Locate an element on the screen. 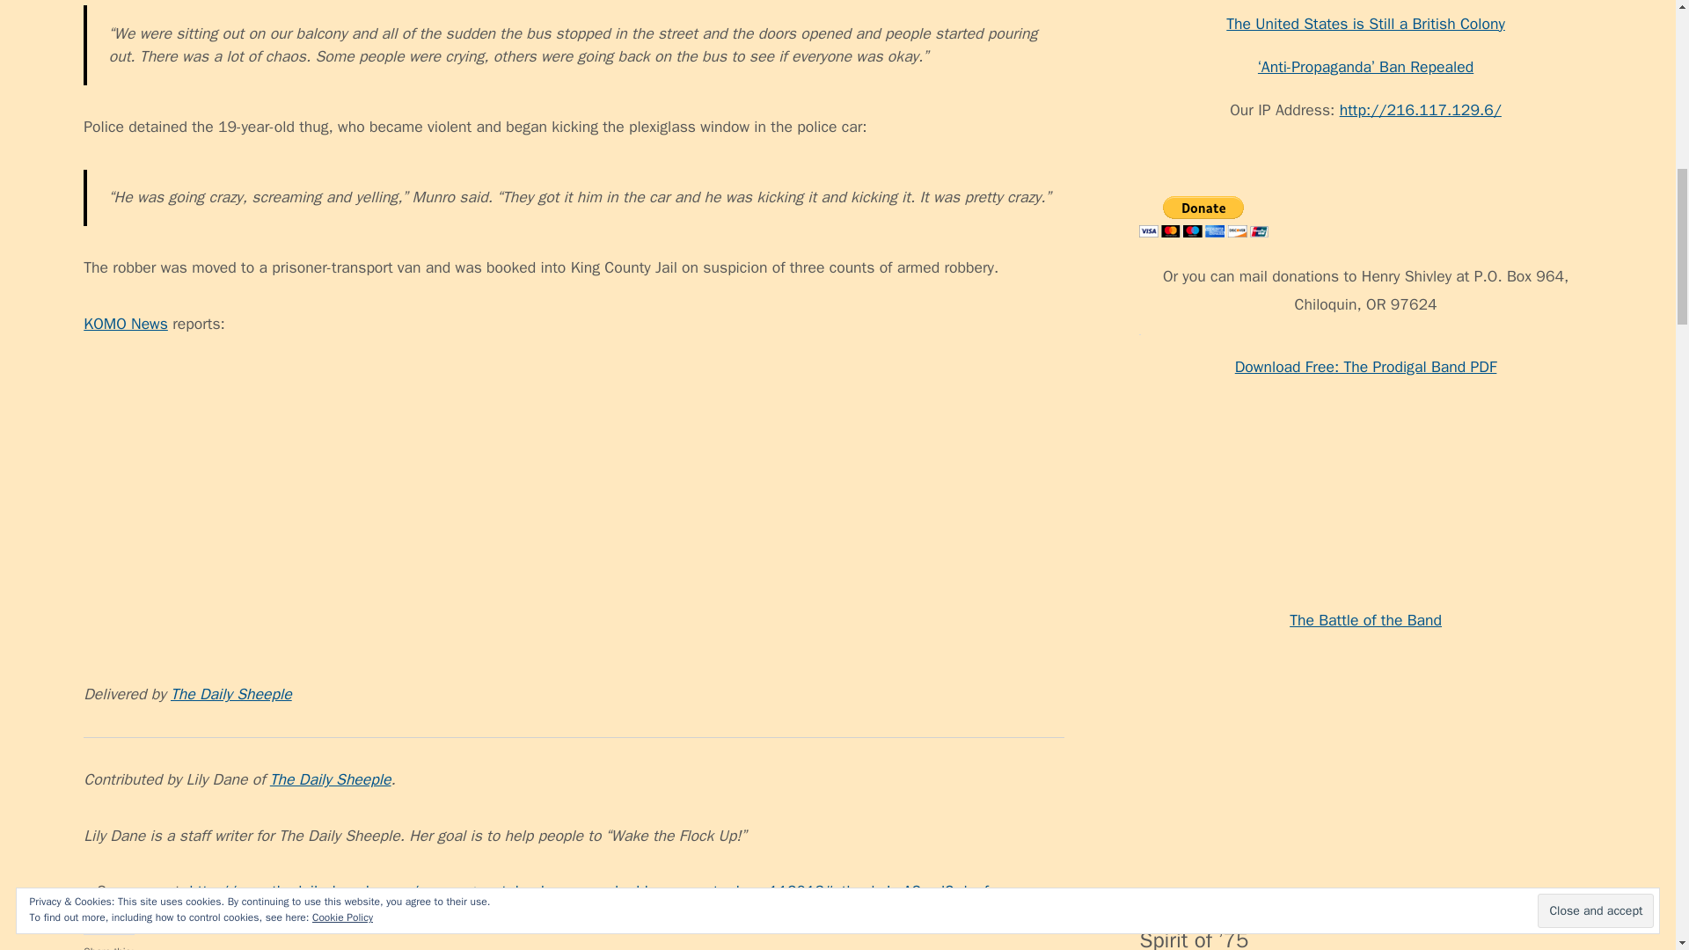  The Daily Sheeple is located at coordinates (230, 693).